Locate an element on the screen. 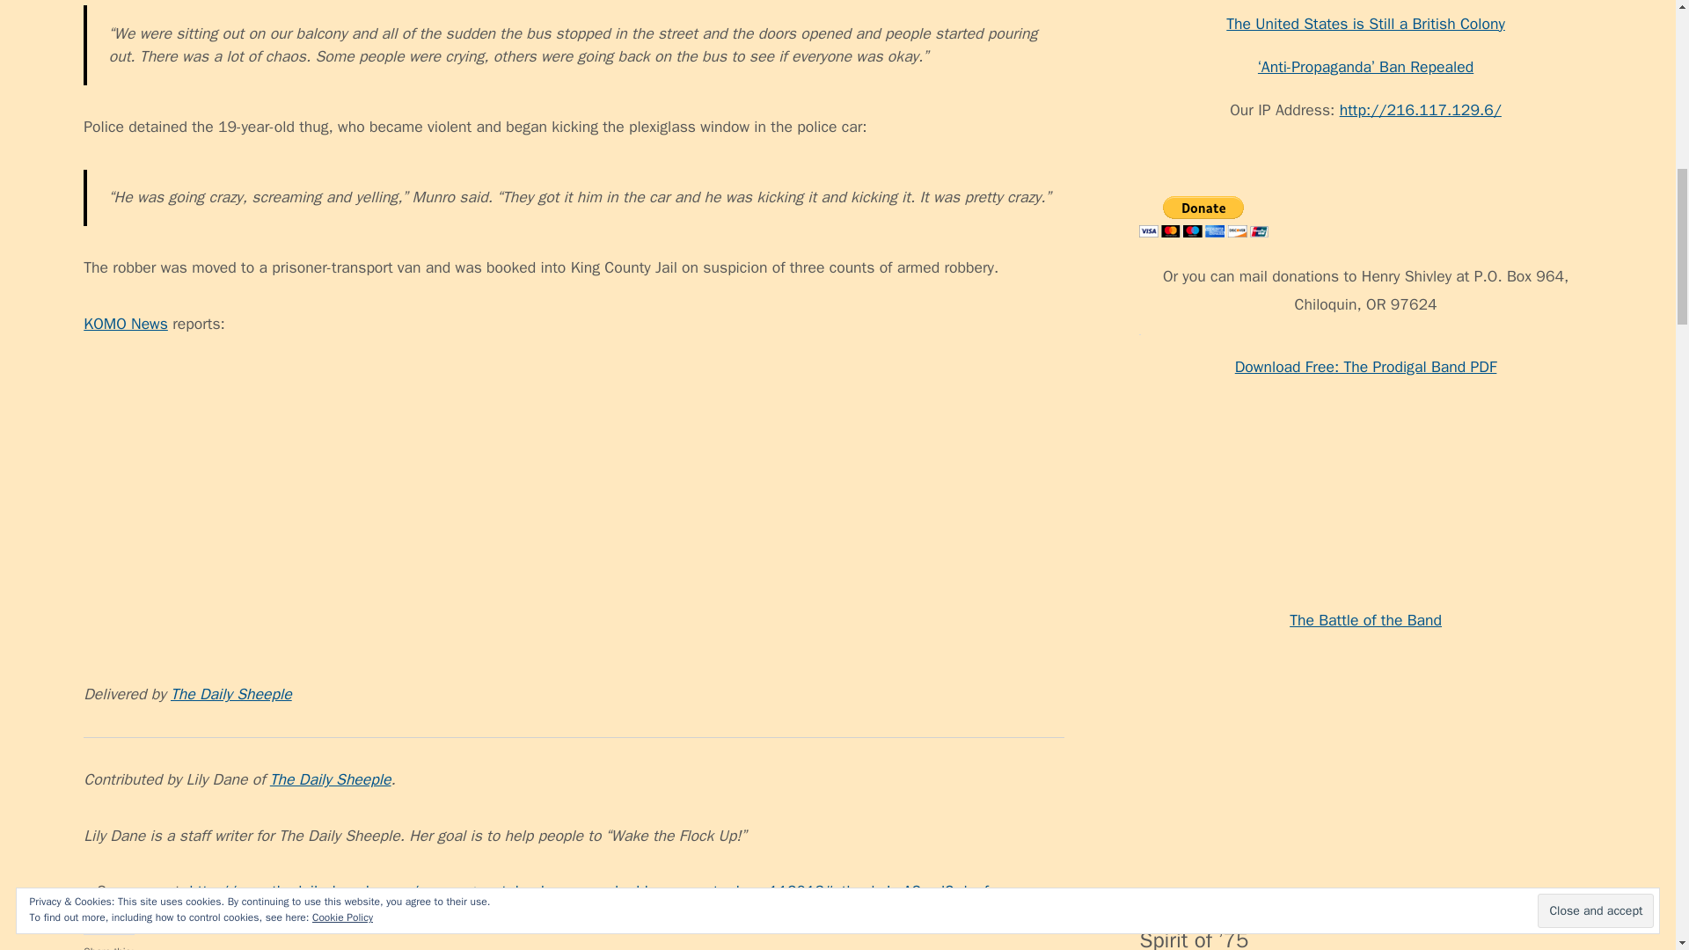  The Daily Sheeple is located at coordinates (230, 693).